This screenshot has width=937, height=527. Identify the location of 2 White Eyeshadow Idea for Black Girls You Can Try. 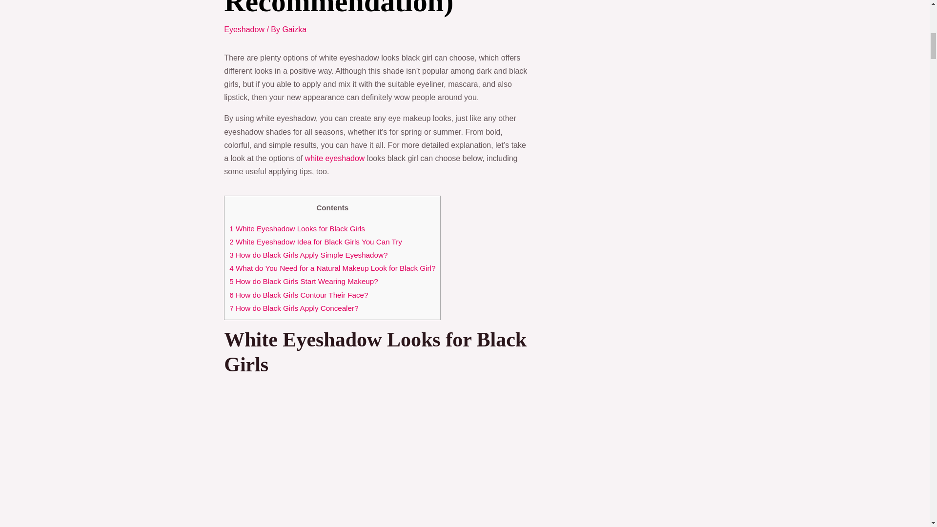
(315, 242).